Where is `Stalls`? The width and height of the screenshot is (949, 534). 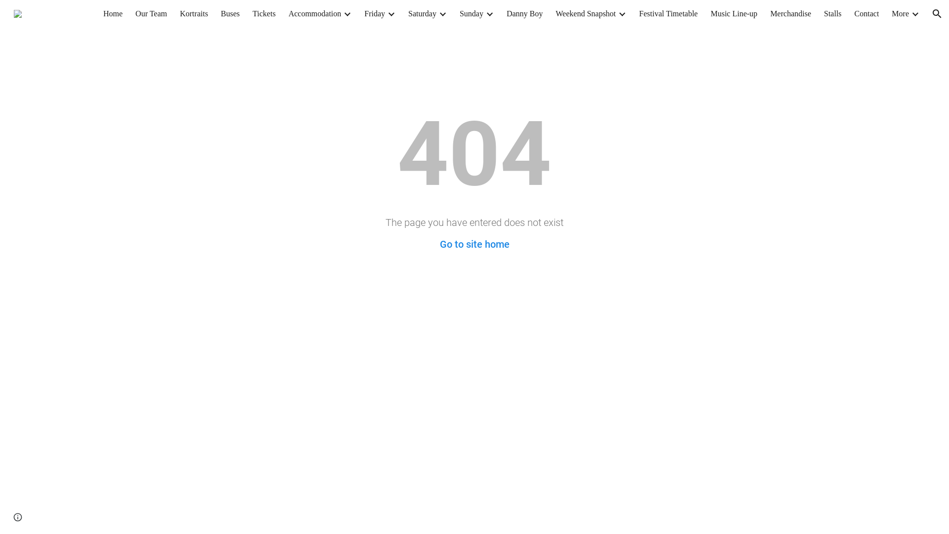 Stalls is located at coordinates (833, 14).